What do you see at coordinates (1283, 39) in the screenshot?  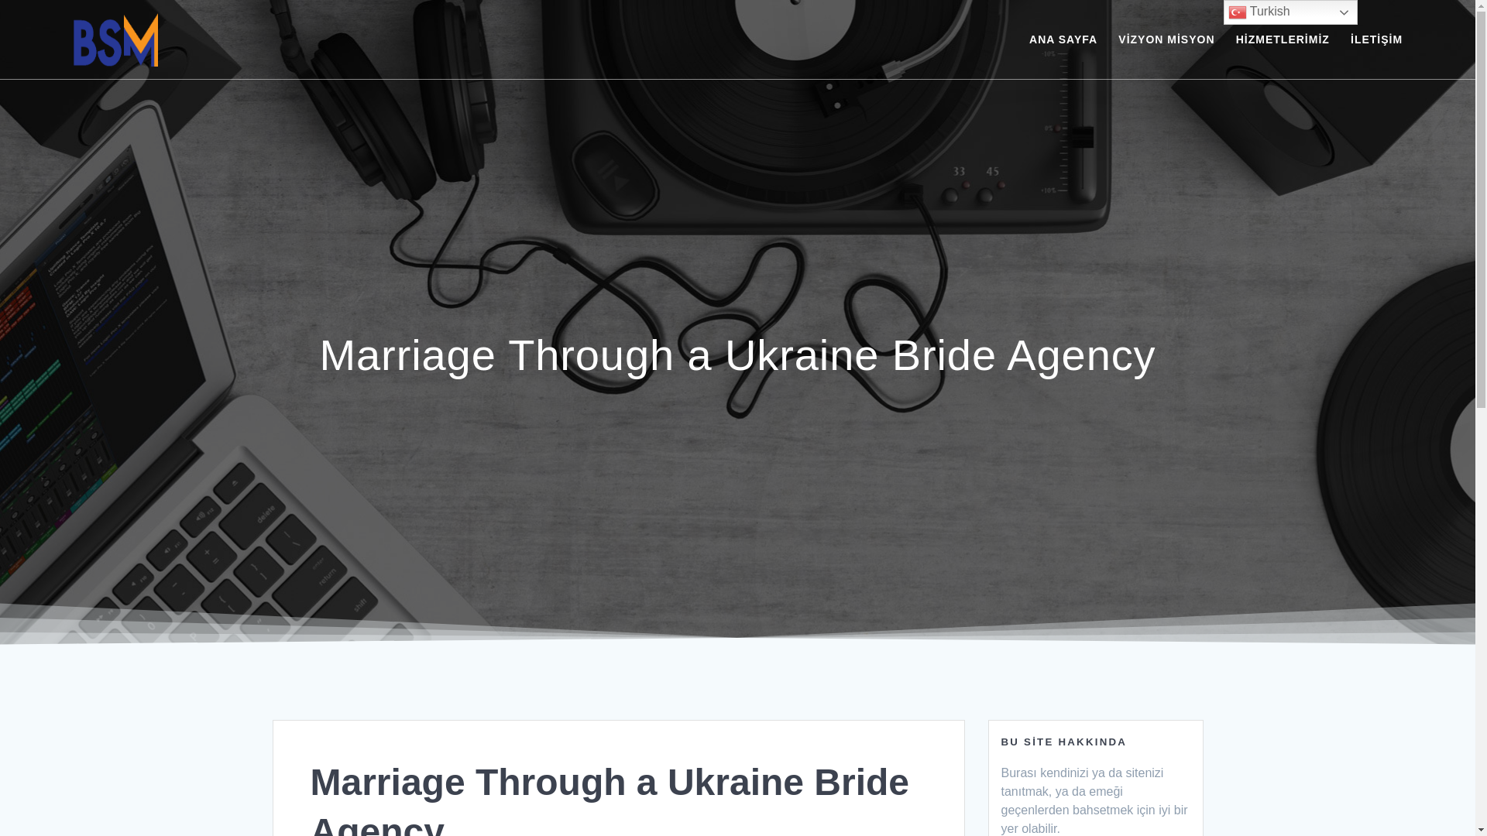 I see `HIZMETLERIMIZ` at bounding box center [1283, 39].